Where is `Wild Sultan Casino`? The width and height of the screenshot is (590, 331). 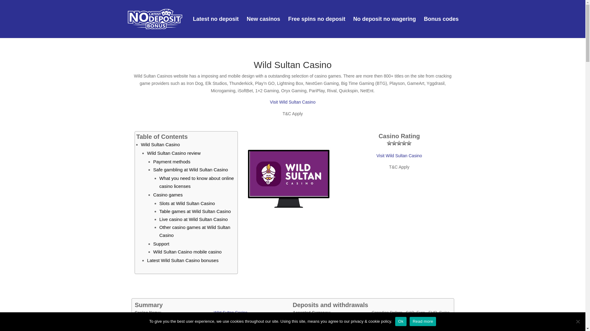
Wild Sultan Casino is located at coordinates (160, 144).